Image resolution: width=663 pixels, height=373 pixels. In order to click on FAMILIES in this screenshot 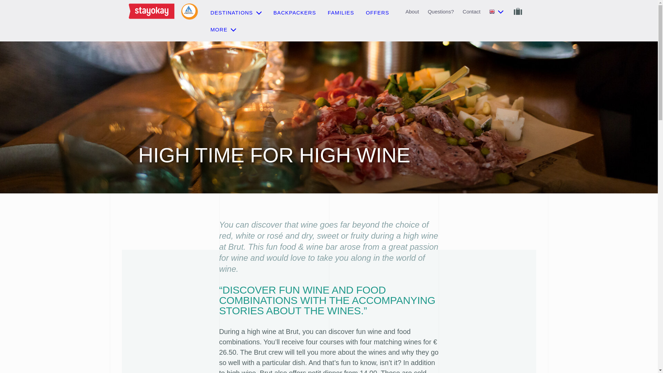, I will do `click(340, 12)`.